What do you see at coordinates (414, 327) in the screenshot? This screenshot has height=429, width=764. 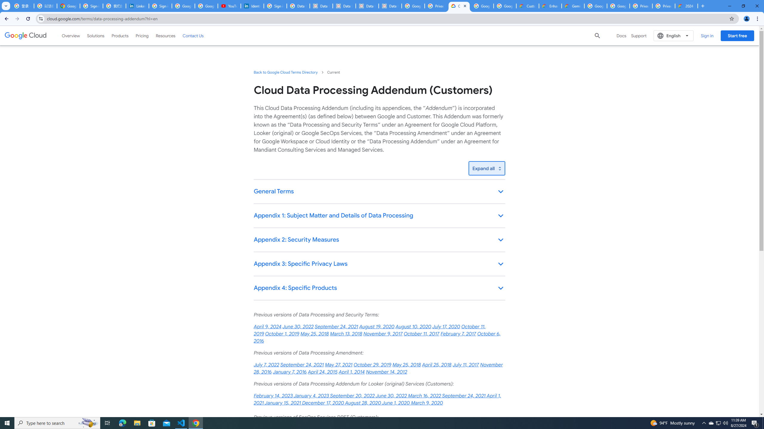 I see `August 10, 2020` at bounding box center [414, 327].